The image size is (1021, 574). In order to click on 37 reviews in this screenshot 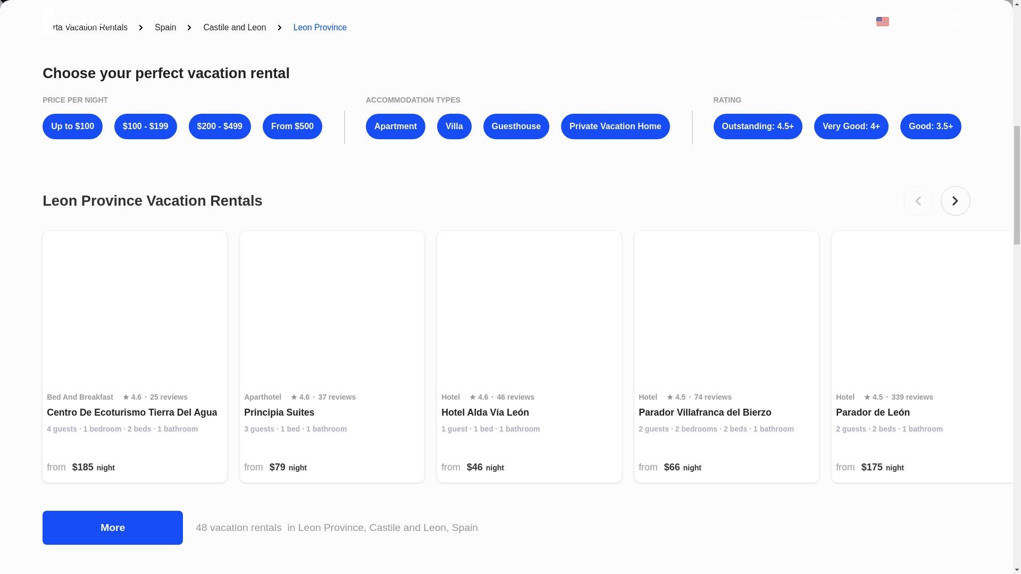, I will do `click(336, 398)`.